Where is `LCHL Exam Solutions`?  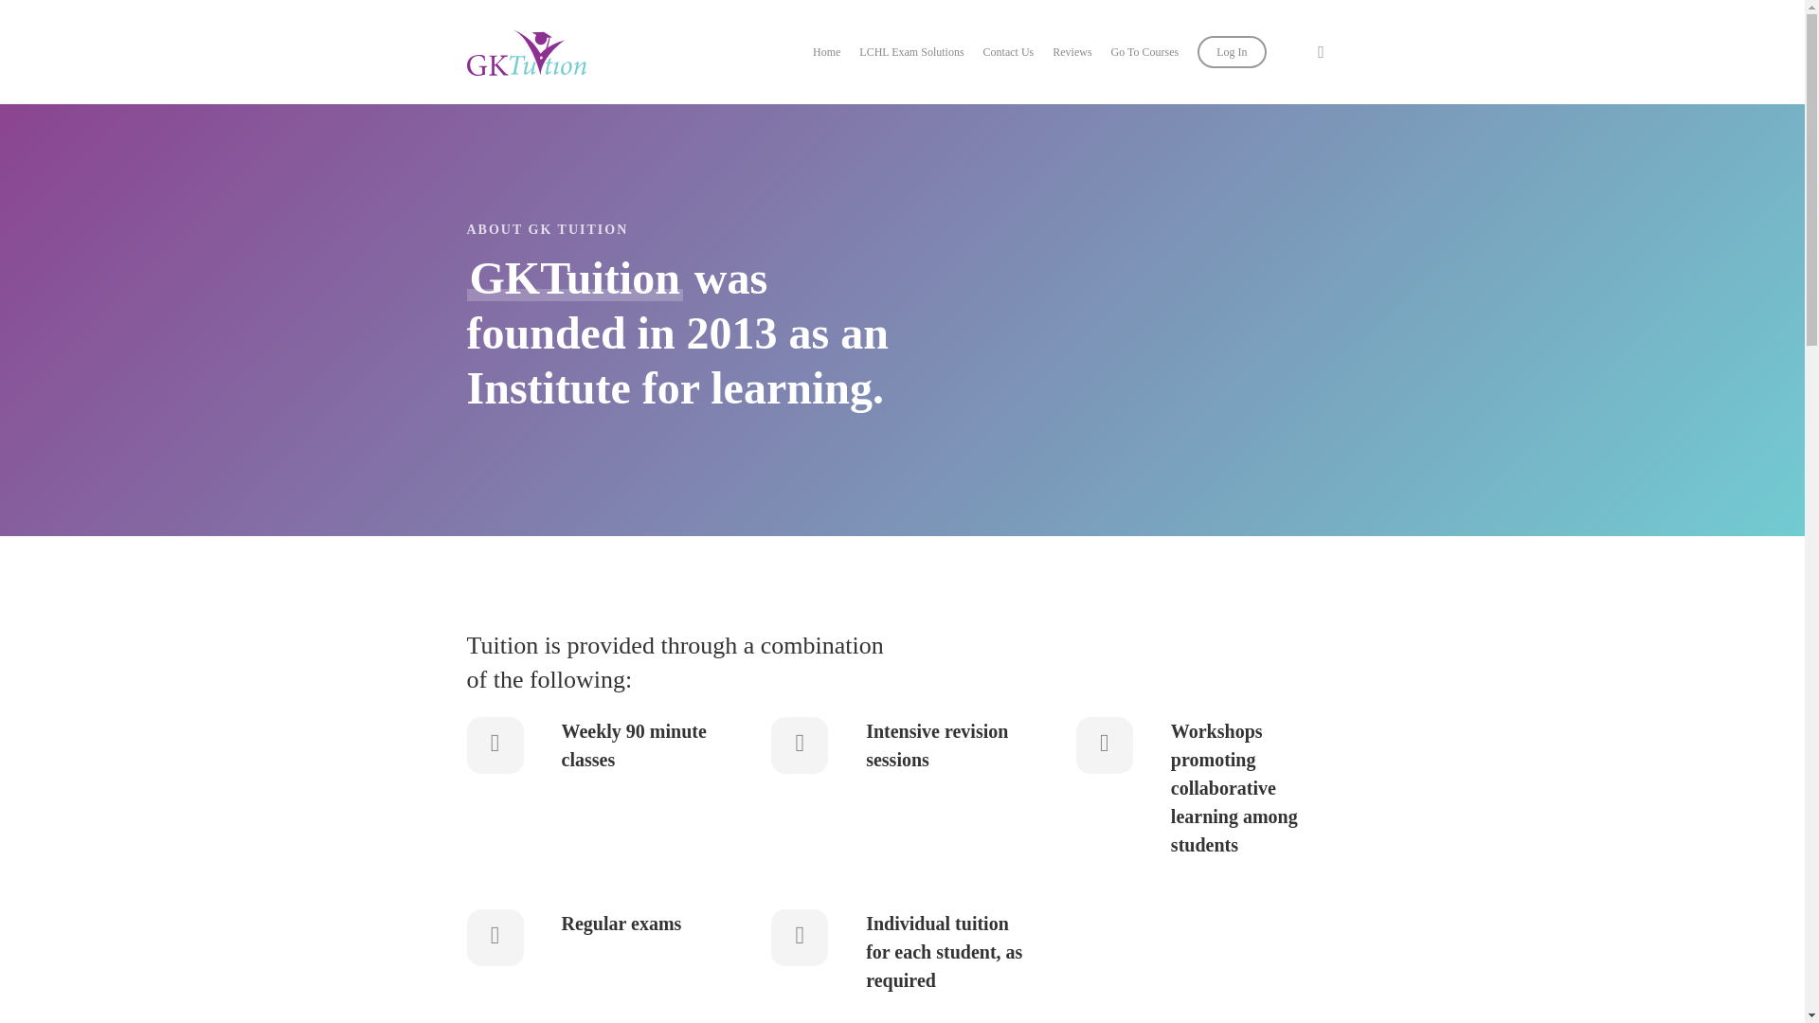 LCHL Exam Solutions is located at coordinates (911, 51).